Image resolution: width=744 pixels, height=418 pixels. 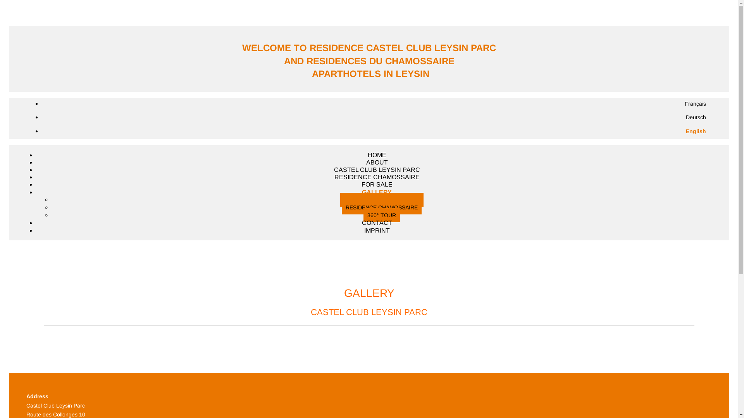 What do you see at coordinates (377, 163) in the screenshot?
I see `ABOUT` at bounding box center [377, 163].